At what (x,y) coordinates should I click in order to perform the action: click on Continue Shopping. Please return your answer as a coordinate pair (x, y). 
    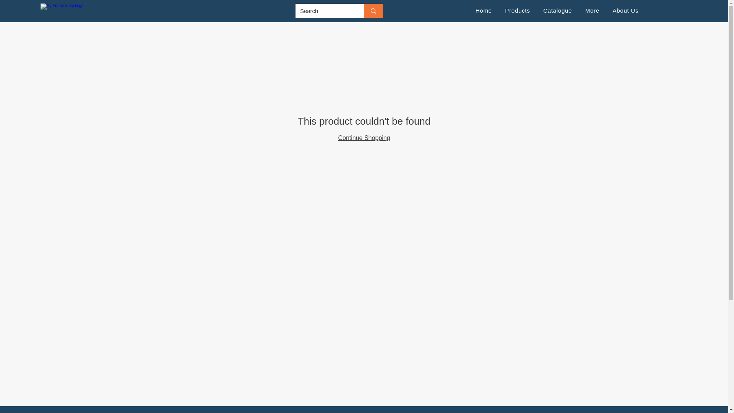
    Looking at the image, I should click on (364, 138).